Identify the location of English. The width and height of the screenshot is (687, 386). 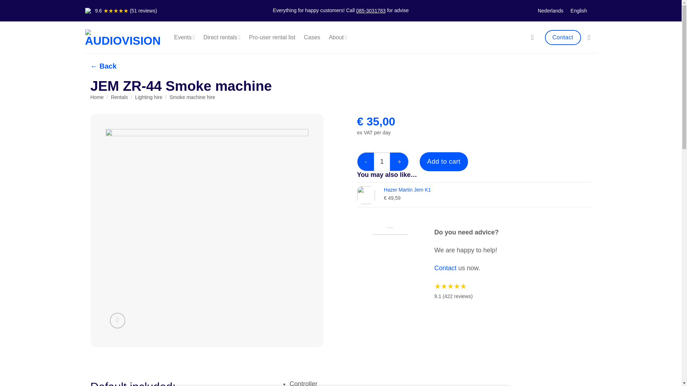
(579, 11).